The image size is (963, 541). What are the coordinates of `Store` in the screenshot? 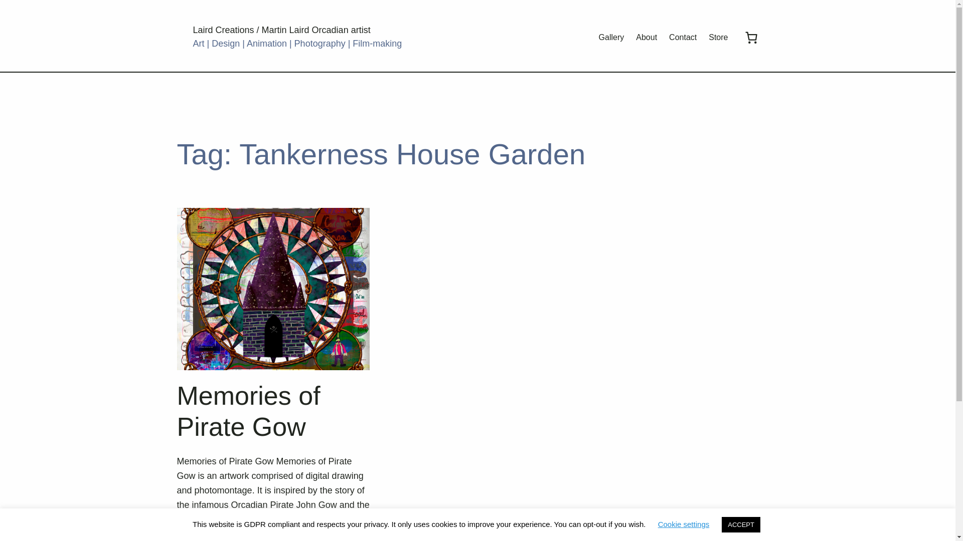 It's located at (718, 37).